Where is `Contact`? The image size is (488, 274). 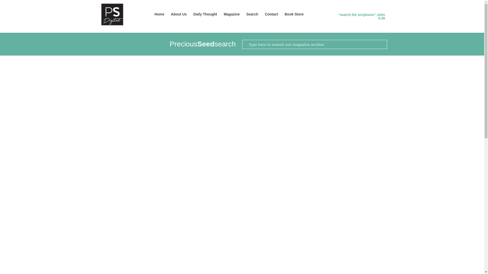
Contact is located at coordinates (271, 14).